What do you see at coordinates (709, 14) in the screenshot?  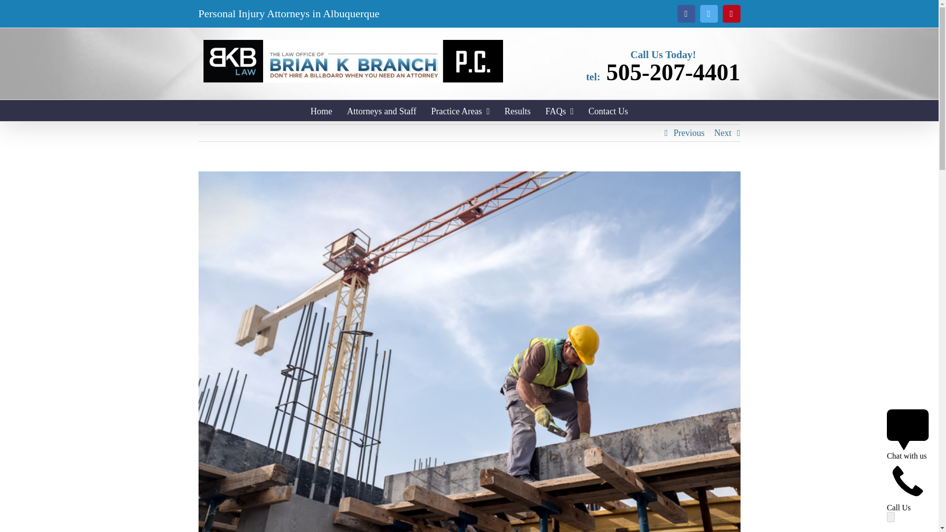 I see `Twitter` at bounding box center [709, 14].